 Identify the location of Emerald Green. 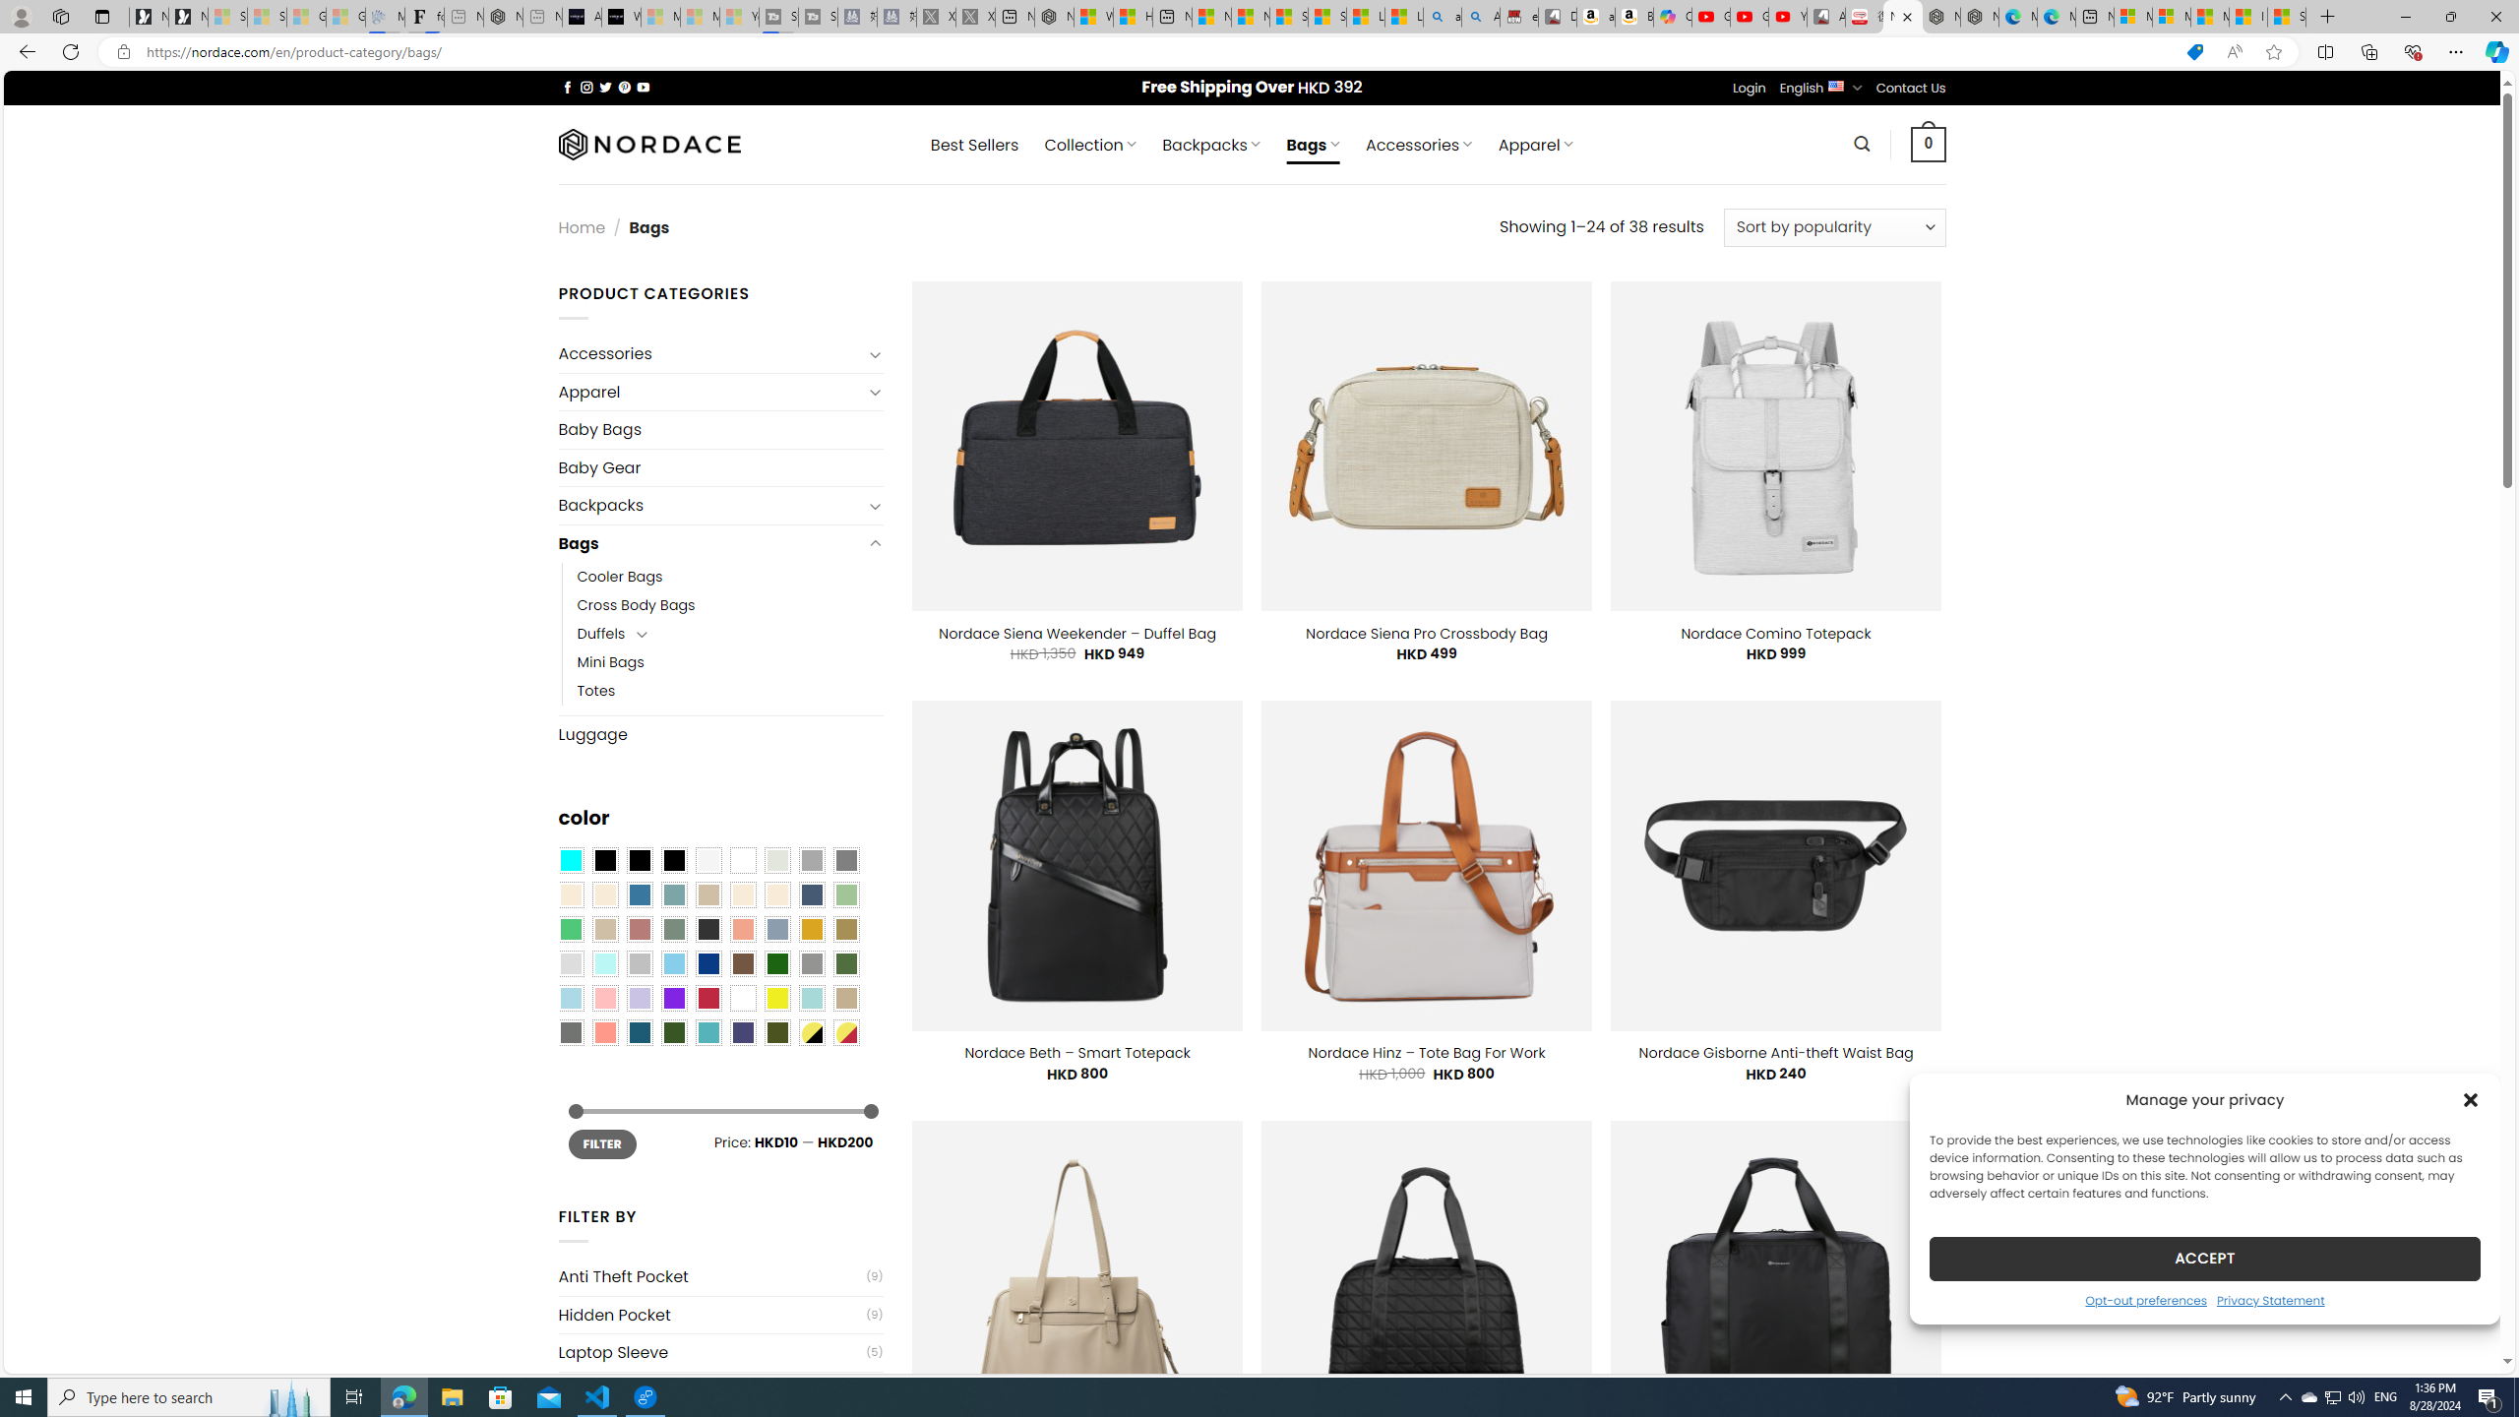
(570, 929).